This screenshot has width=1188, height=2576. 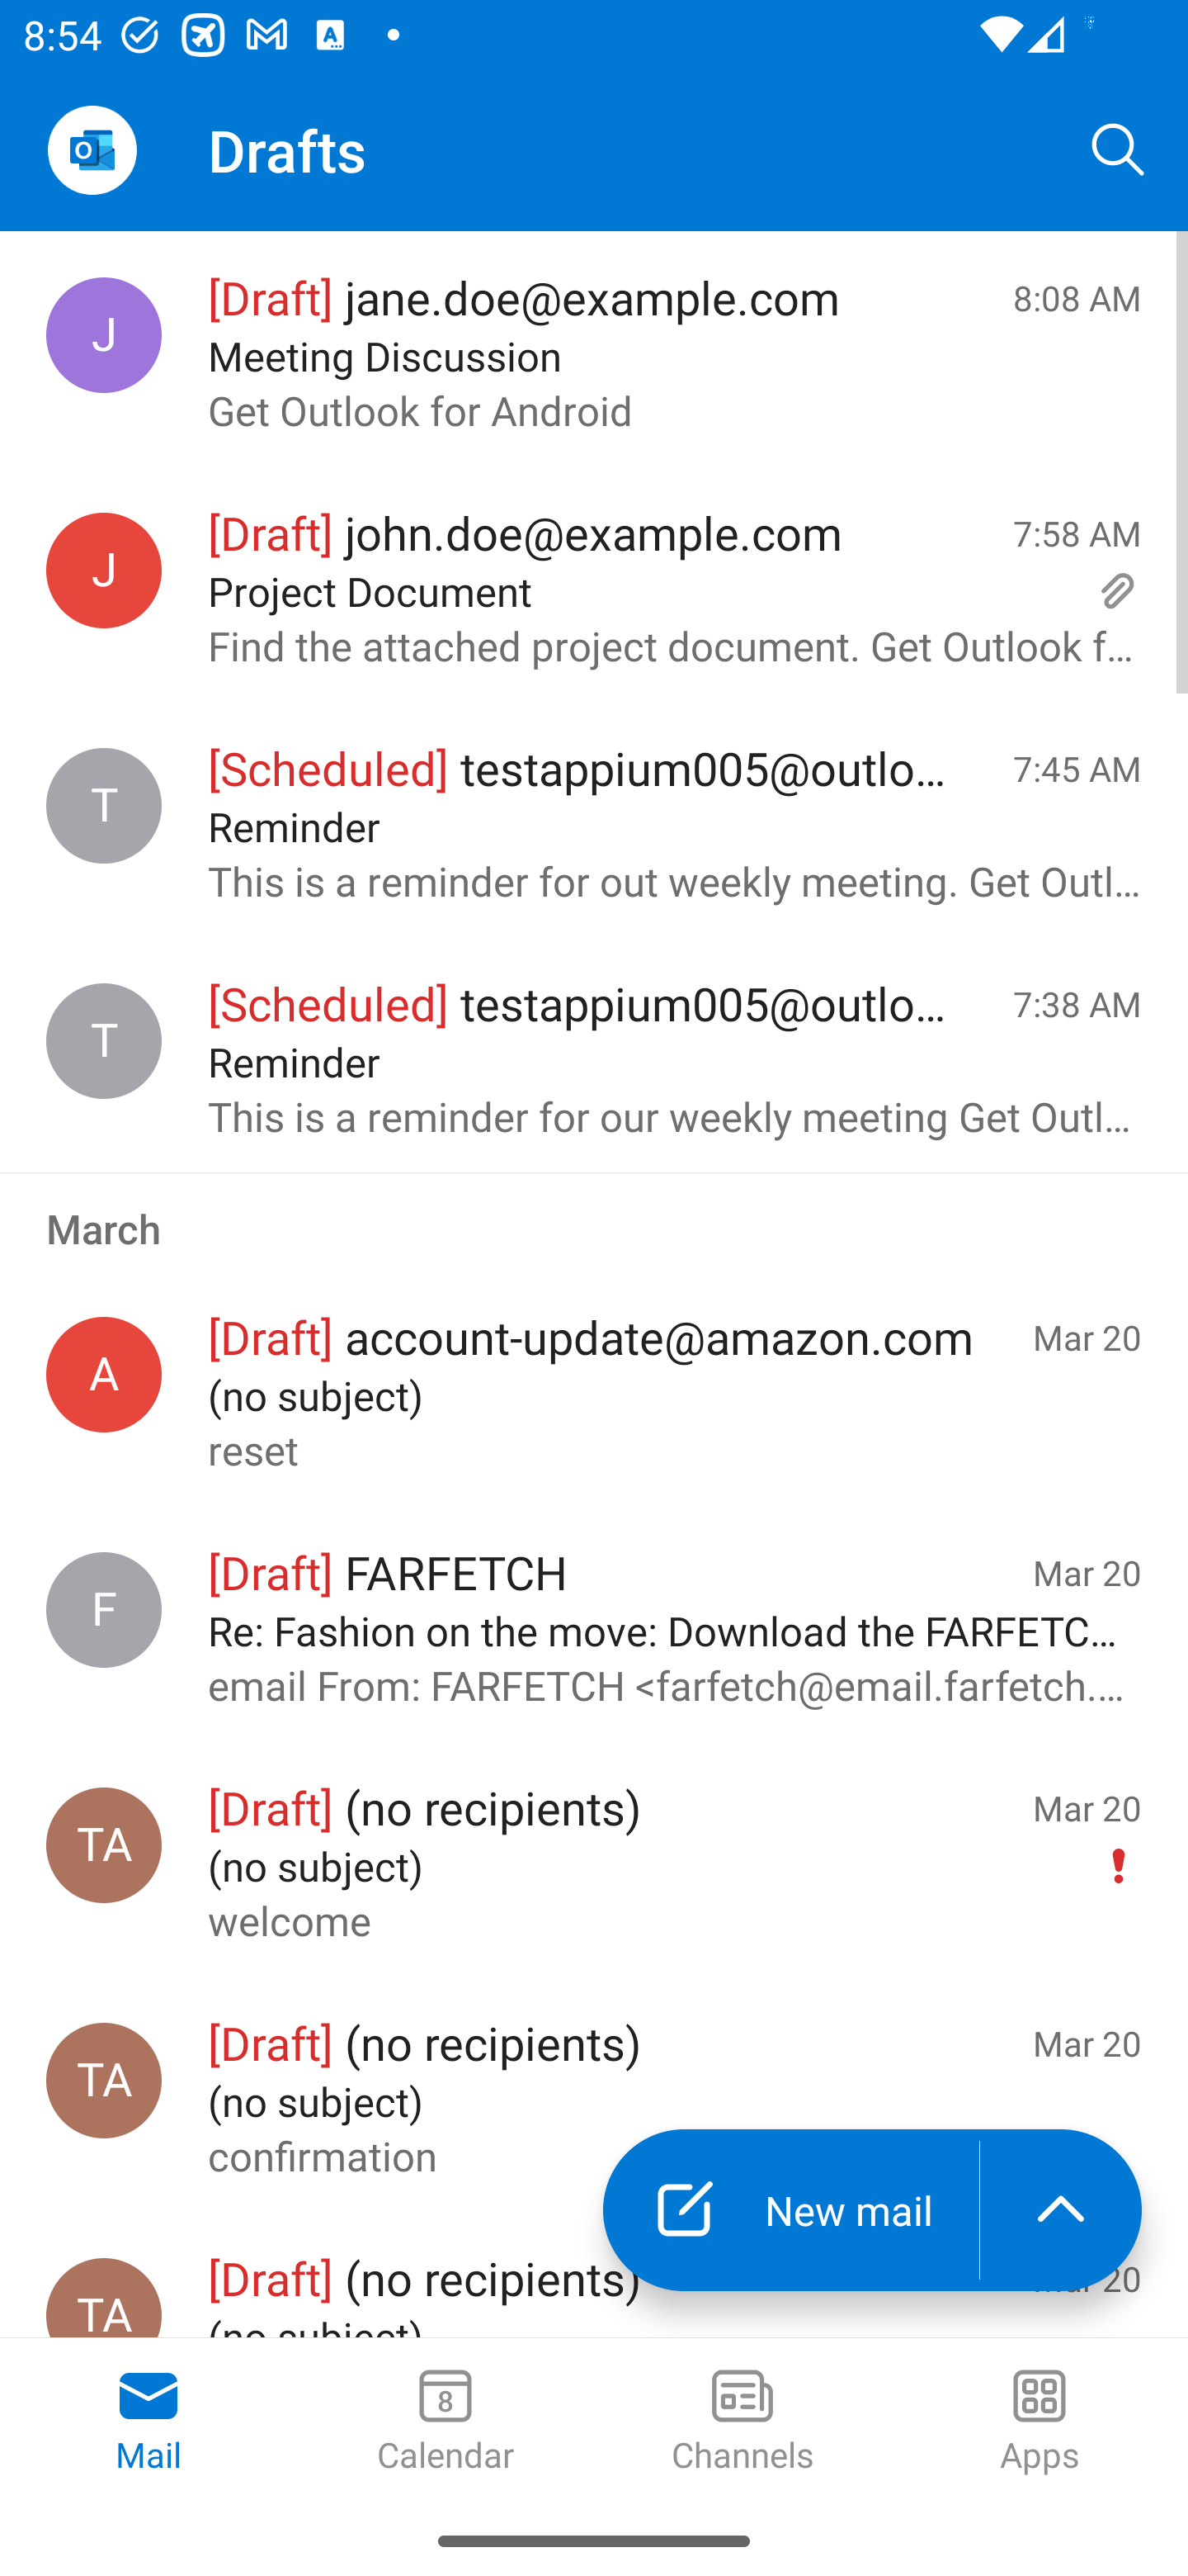 I want to click on john.doe@example.com, testappium002@outlook.com, so click(x=104, y=570).